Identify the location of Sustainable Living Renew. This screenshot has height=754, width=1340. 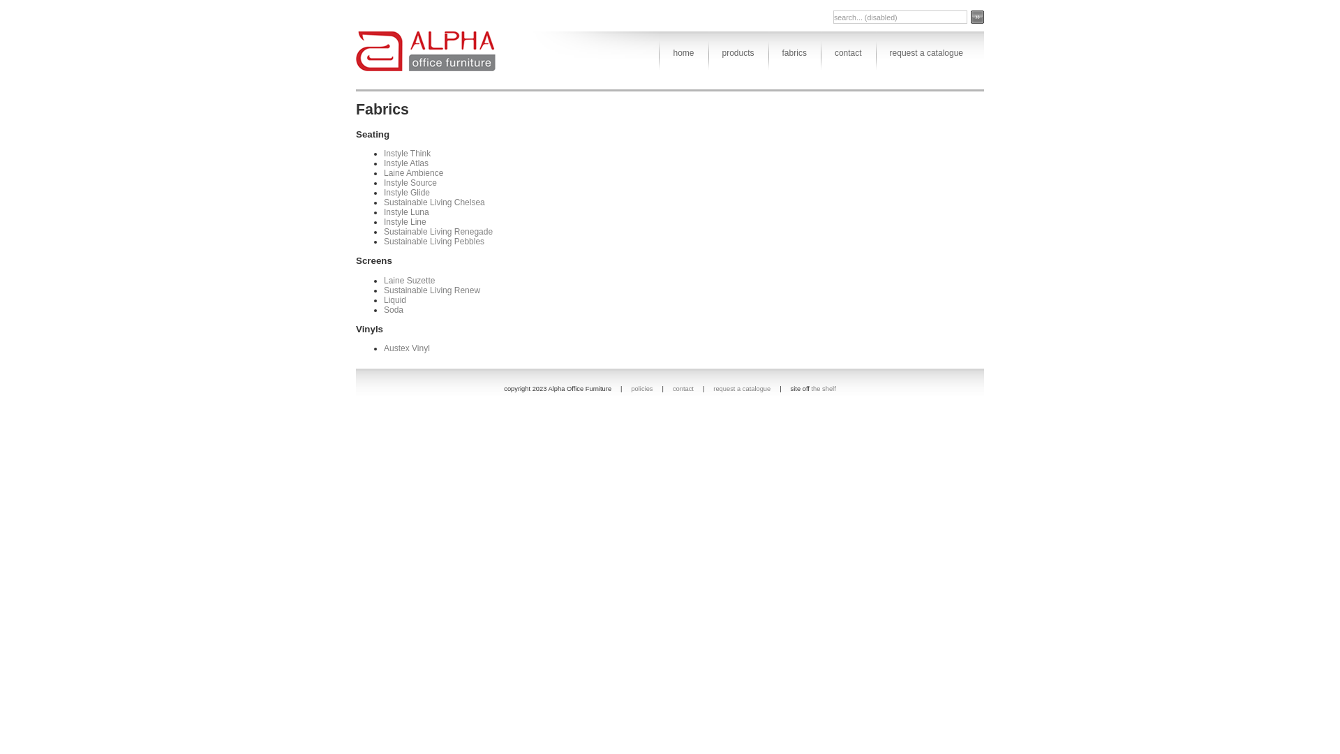
(432, 290).